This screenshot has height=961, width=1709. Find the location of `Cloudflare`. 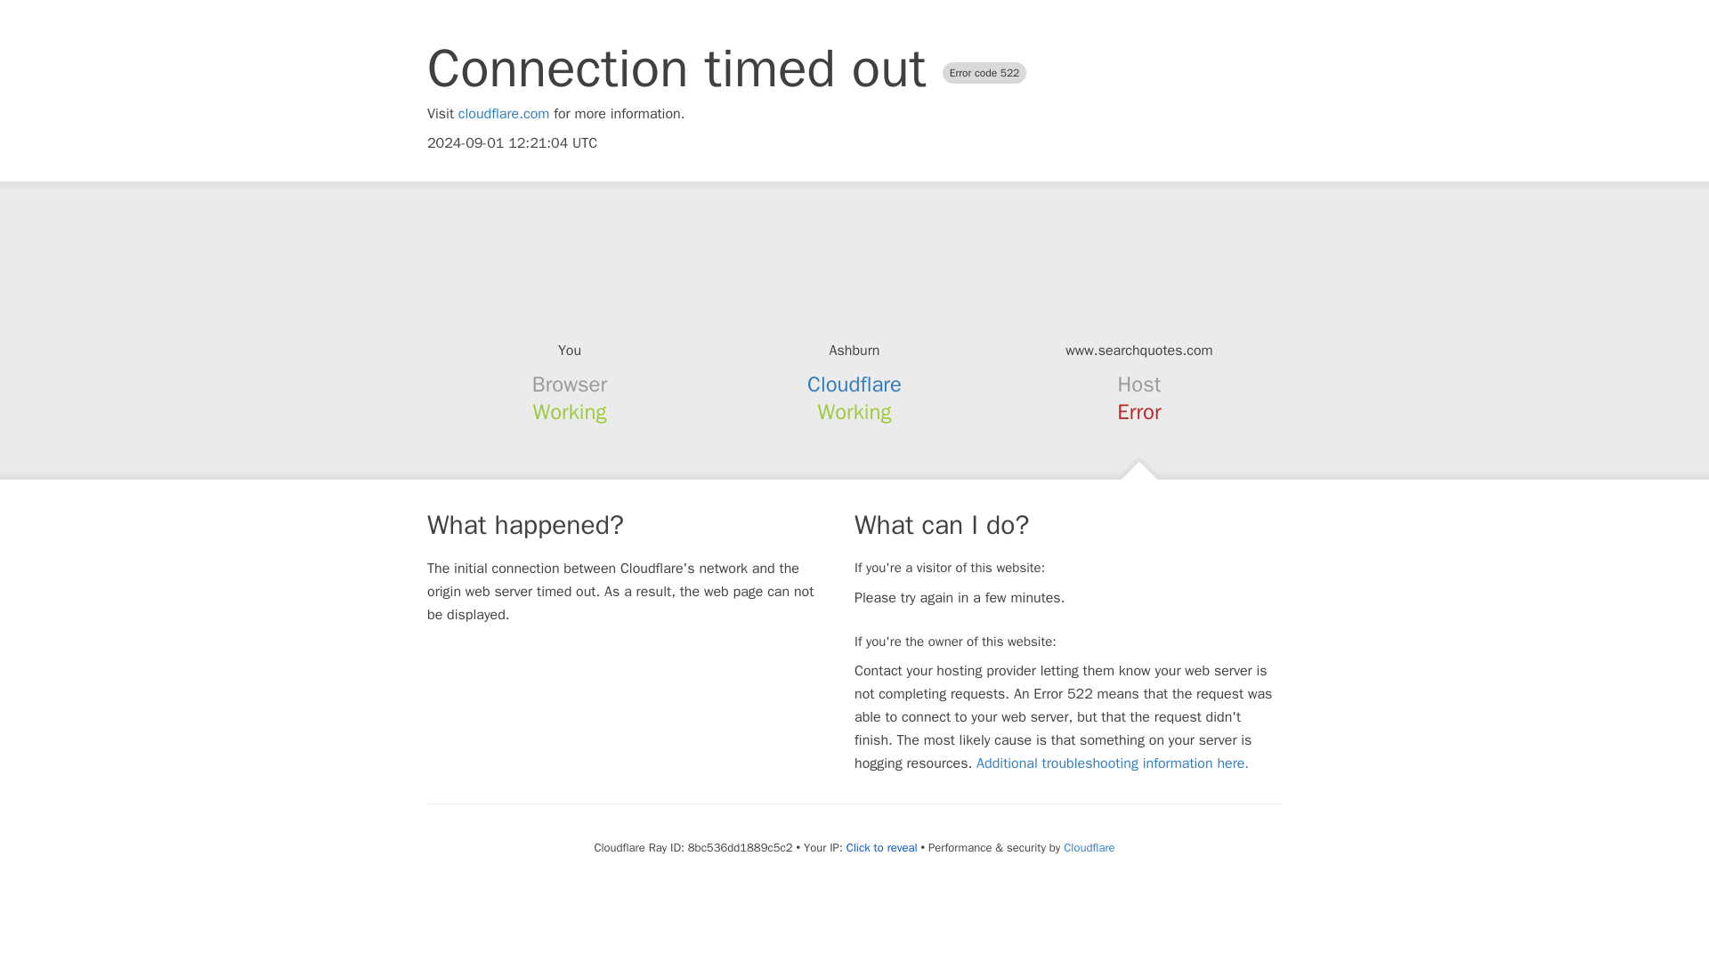

Cloudflare is located at coordinates (854, 384).